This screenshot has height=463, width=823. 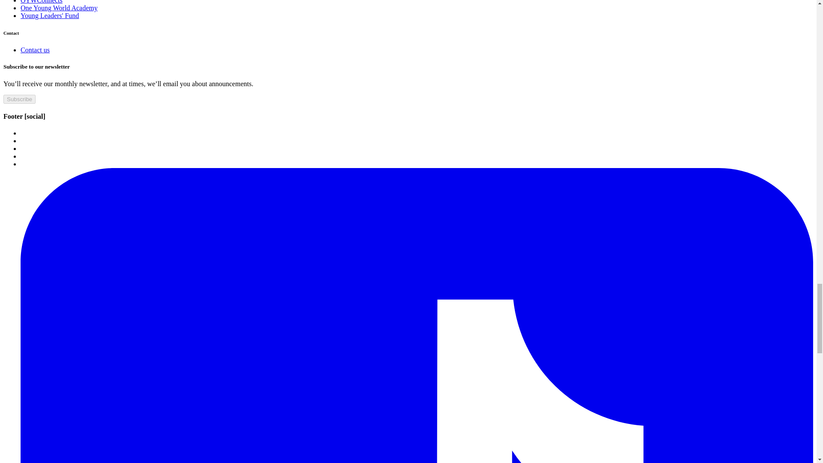 What do you see at coordinates (19, 99) in the screenshot?
I see `Subscribe` at bounding box center [19, 99].